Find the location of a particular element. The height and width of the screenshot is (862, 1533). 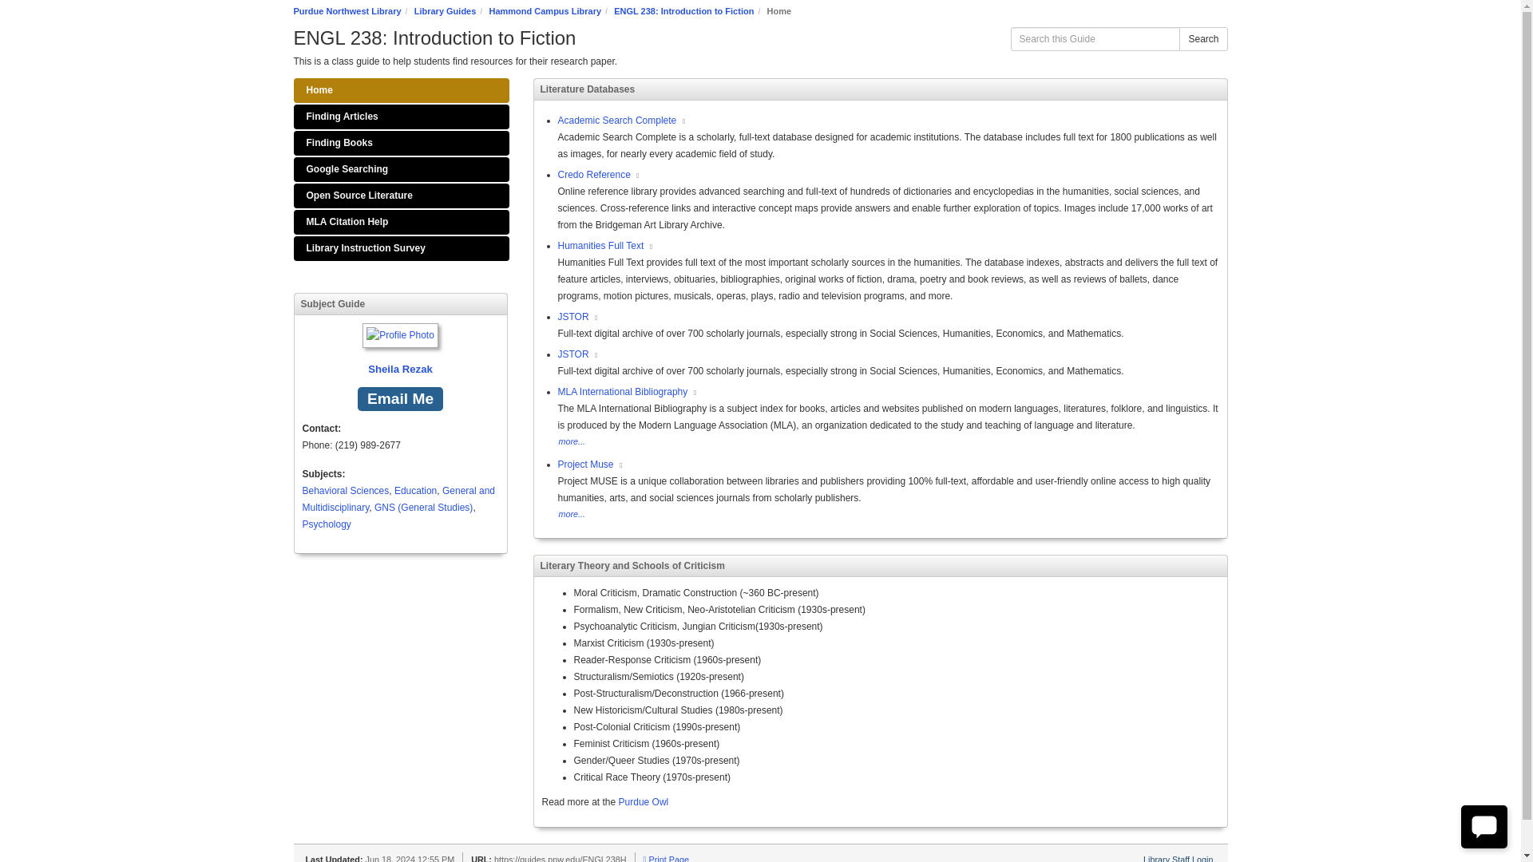

General and Multidisciplinary is located at coordinates (398, 499).